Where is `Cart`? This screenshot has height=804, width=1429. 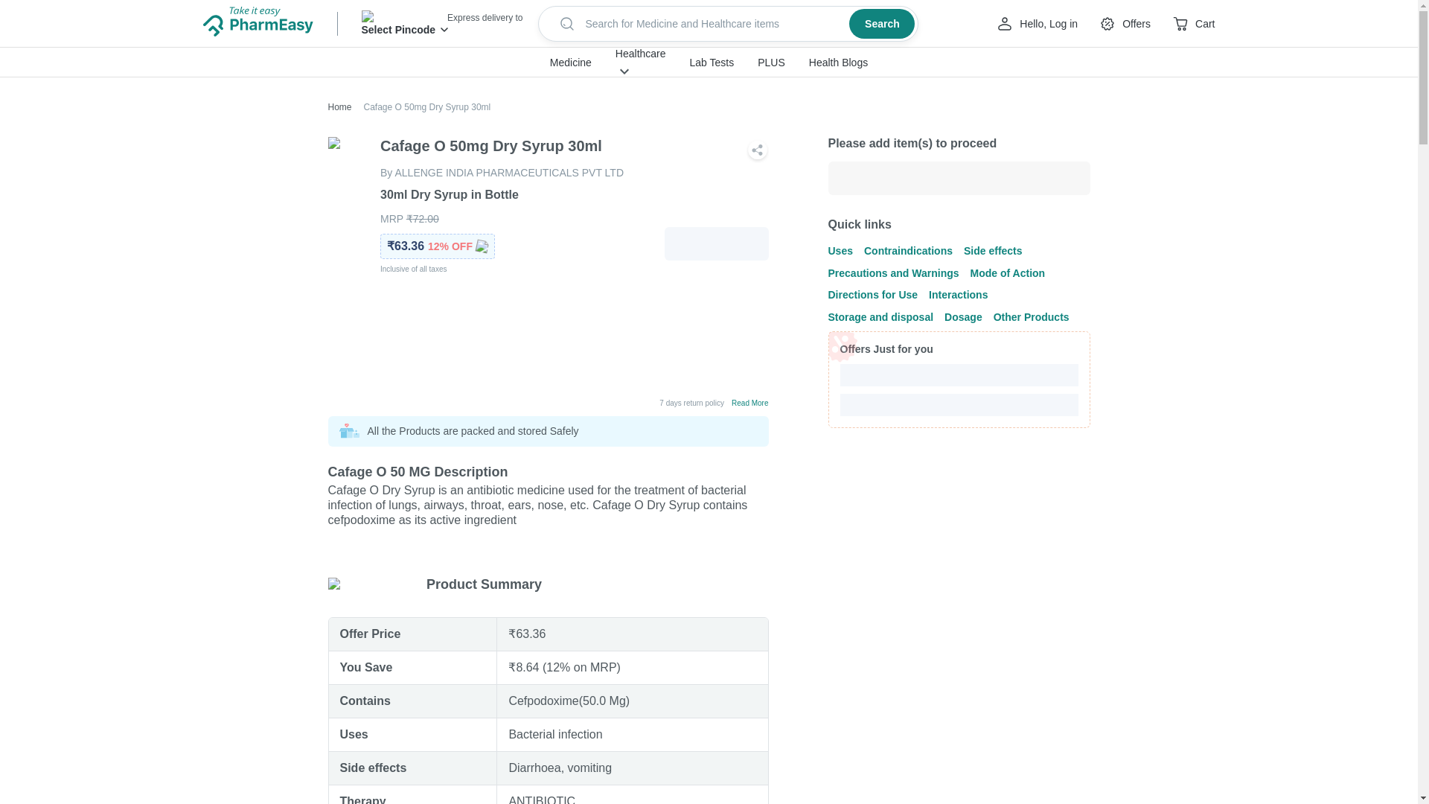
Cart is located at coordinates (1193, 24).